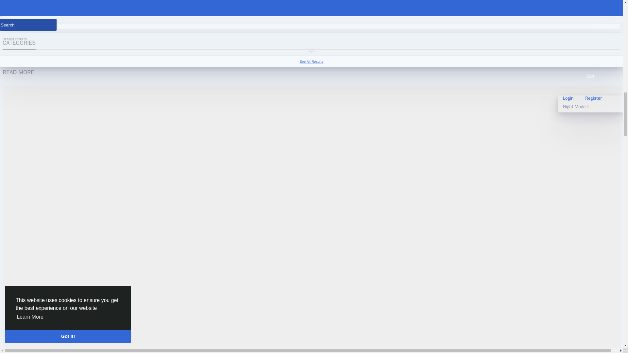 The image size is (628, 353). Describe the element at coordinates (101, 60) in the screenshot. I see `DRINKS` at that location.